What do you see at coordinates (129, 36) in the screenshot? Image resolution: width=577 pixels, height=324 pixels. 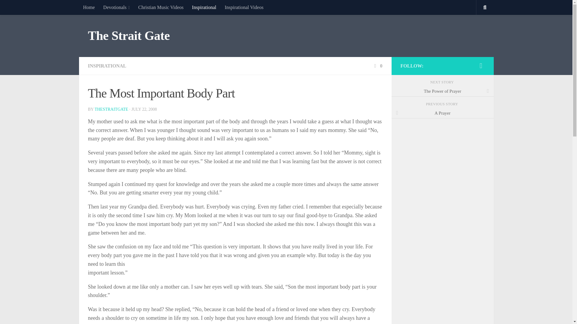 I see `The Strait Gate` at bounding box center [129, 36].